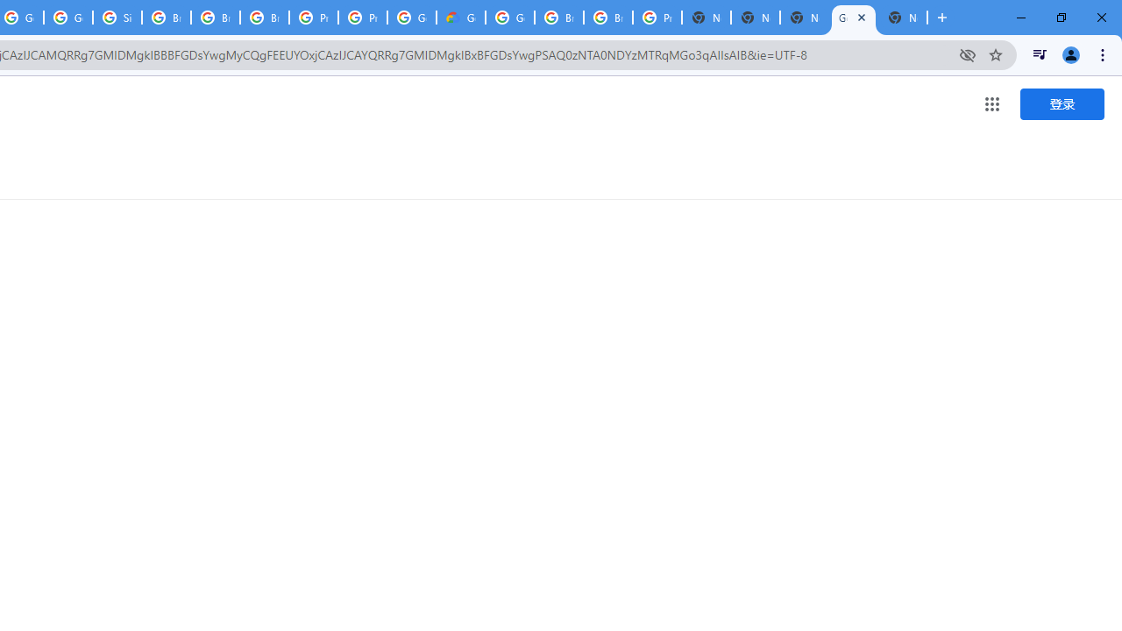 This screenshot has width=1122, height=631. What do you see at coordinates (607, 18) in the screenshot?
I see `Browse Chrome as a guest - Computer - Google Chrome Help` at bounding box center [607, 18].